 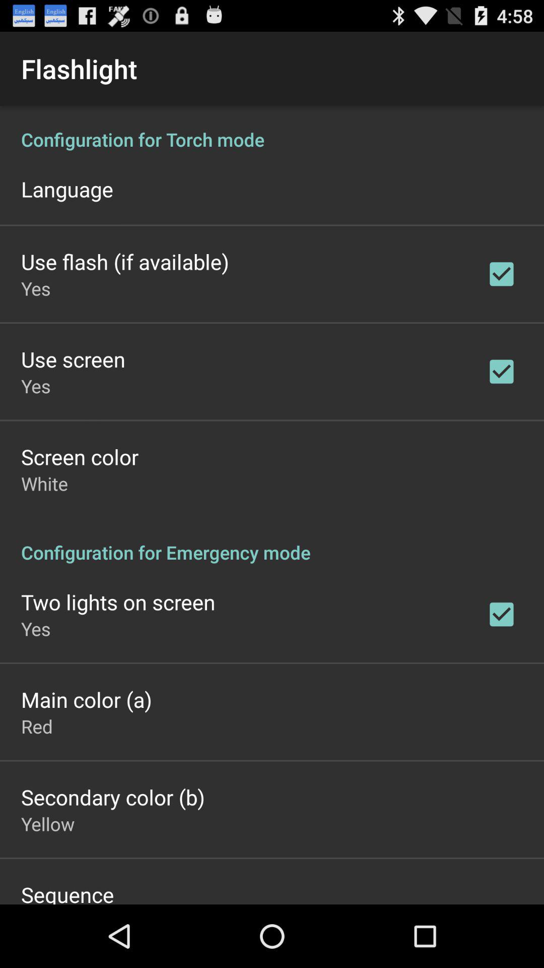 I want to click on turn off the icon below screen color icon, so click(x=44, y=483).